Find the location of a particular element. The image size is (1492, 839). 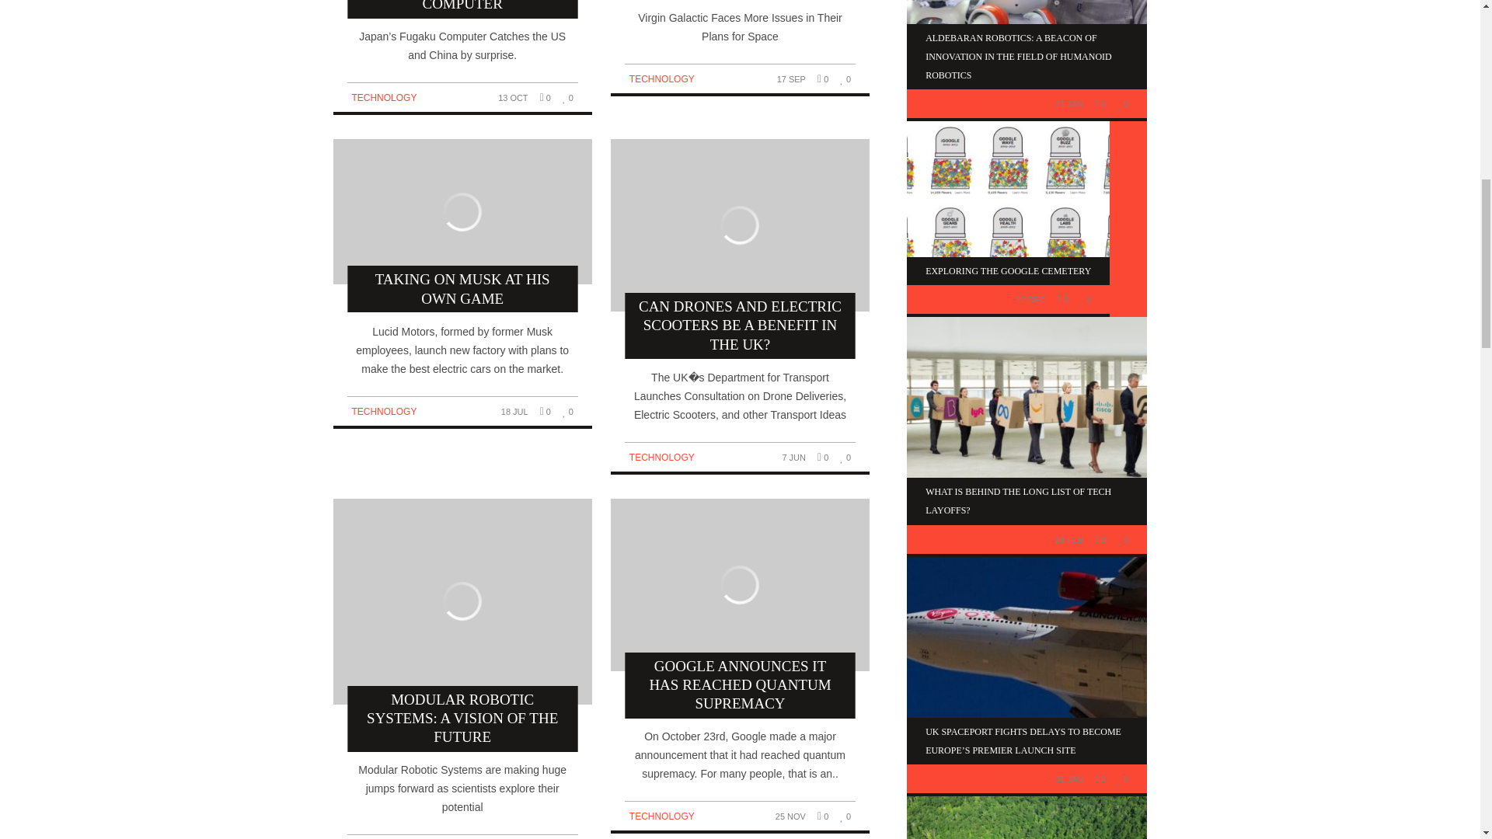

TAKING ON MUSK AT HIS OWN GAME is located at coordinates (462, 225).